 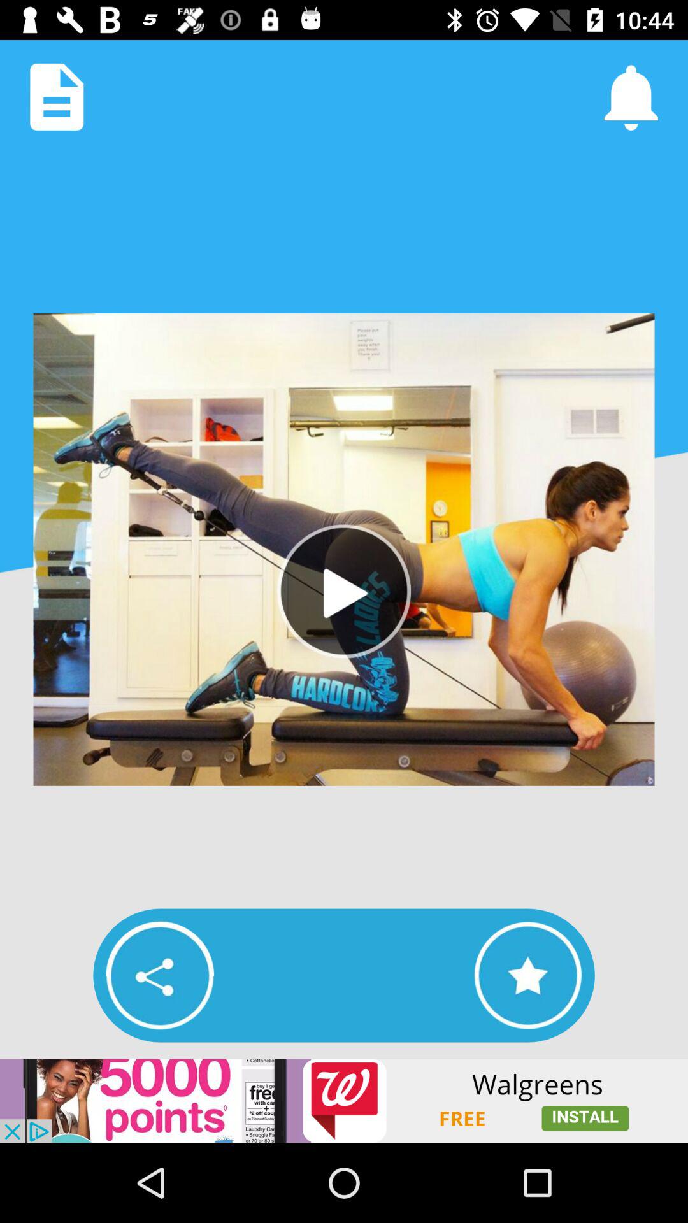 I want to click on redirects you to offer page, so click(x=344, y=1101).